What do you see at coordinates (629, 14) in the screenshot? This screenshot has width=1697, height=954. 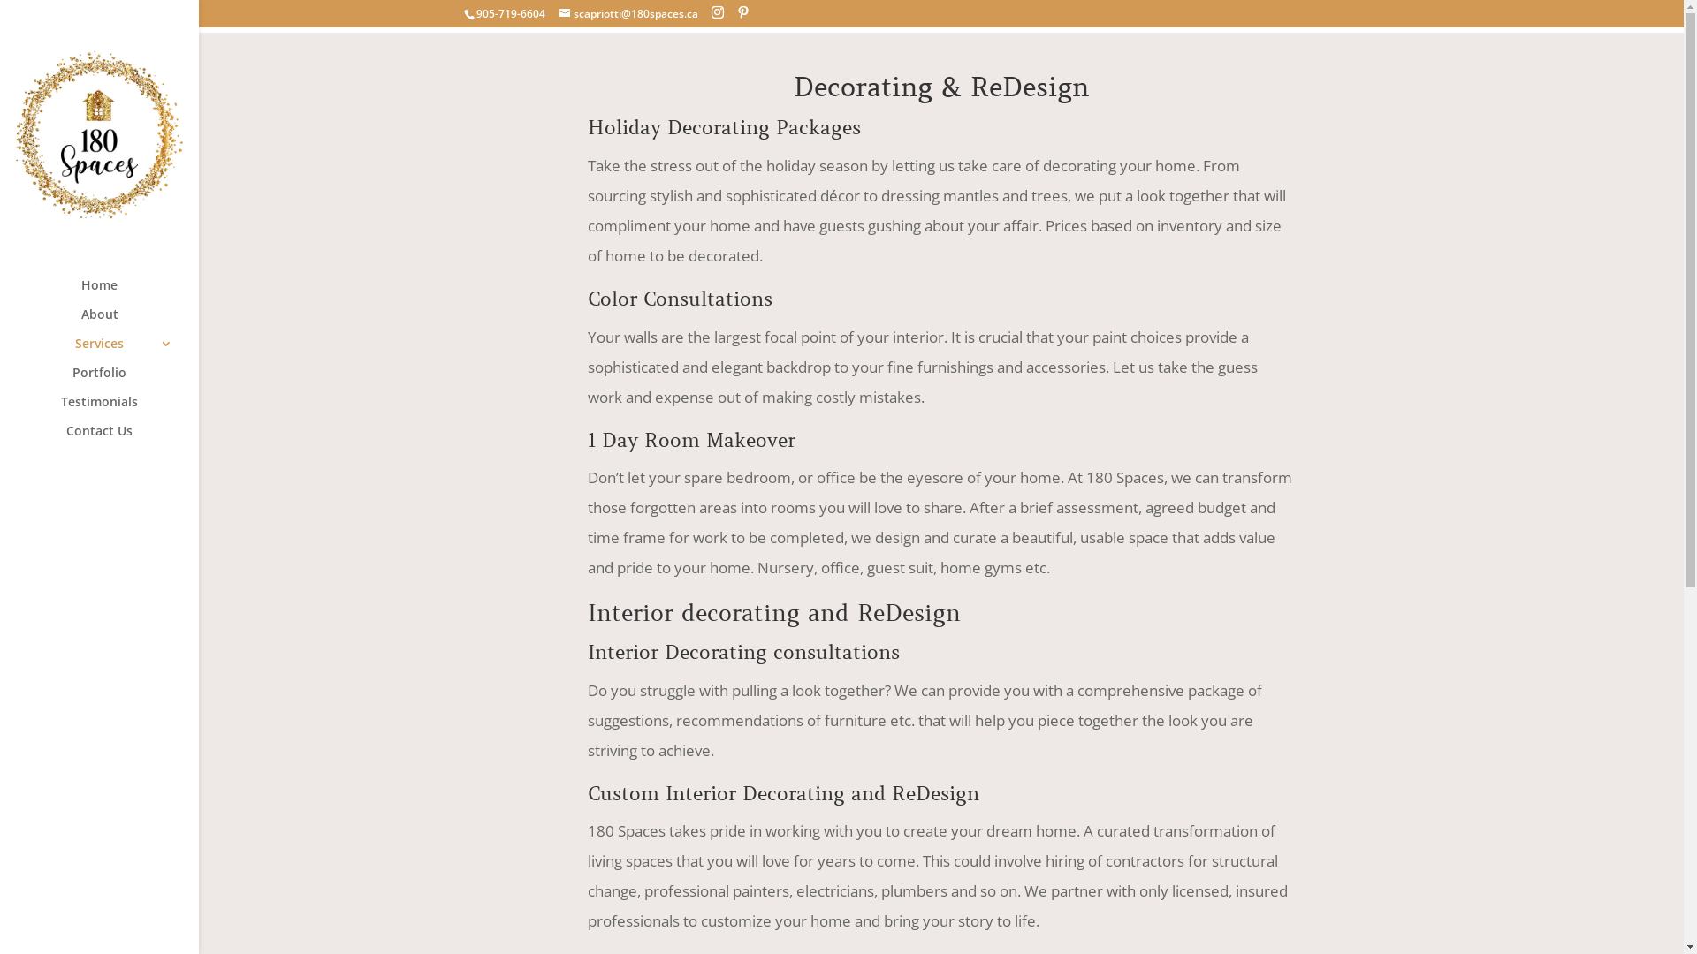 I see `scapriotti@180spaces.ca` at bounding box center [629, 14].